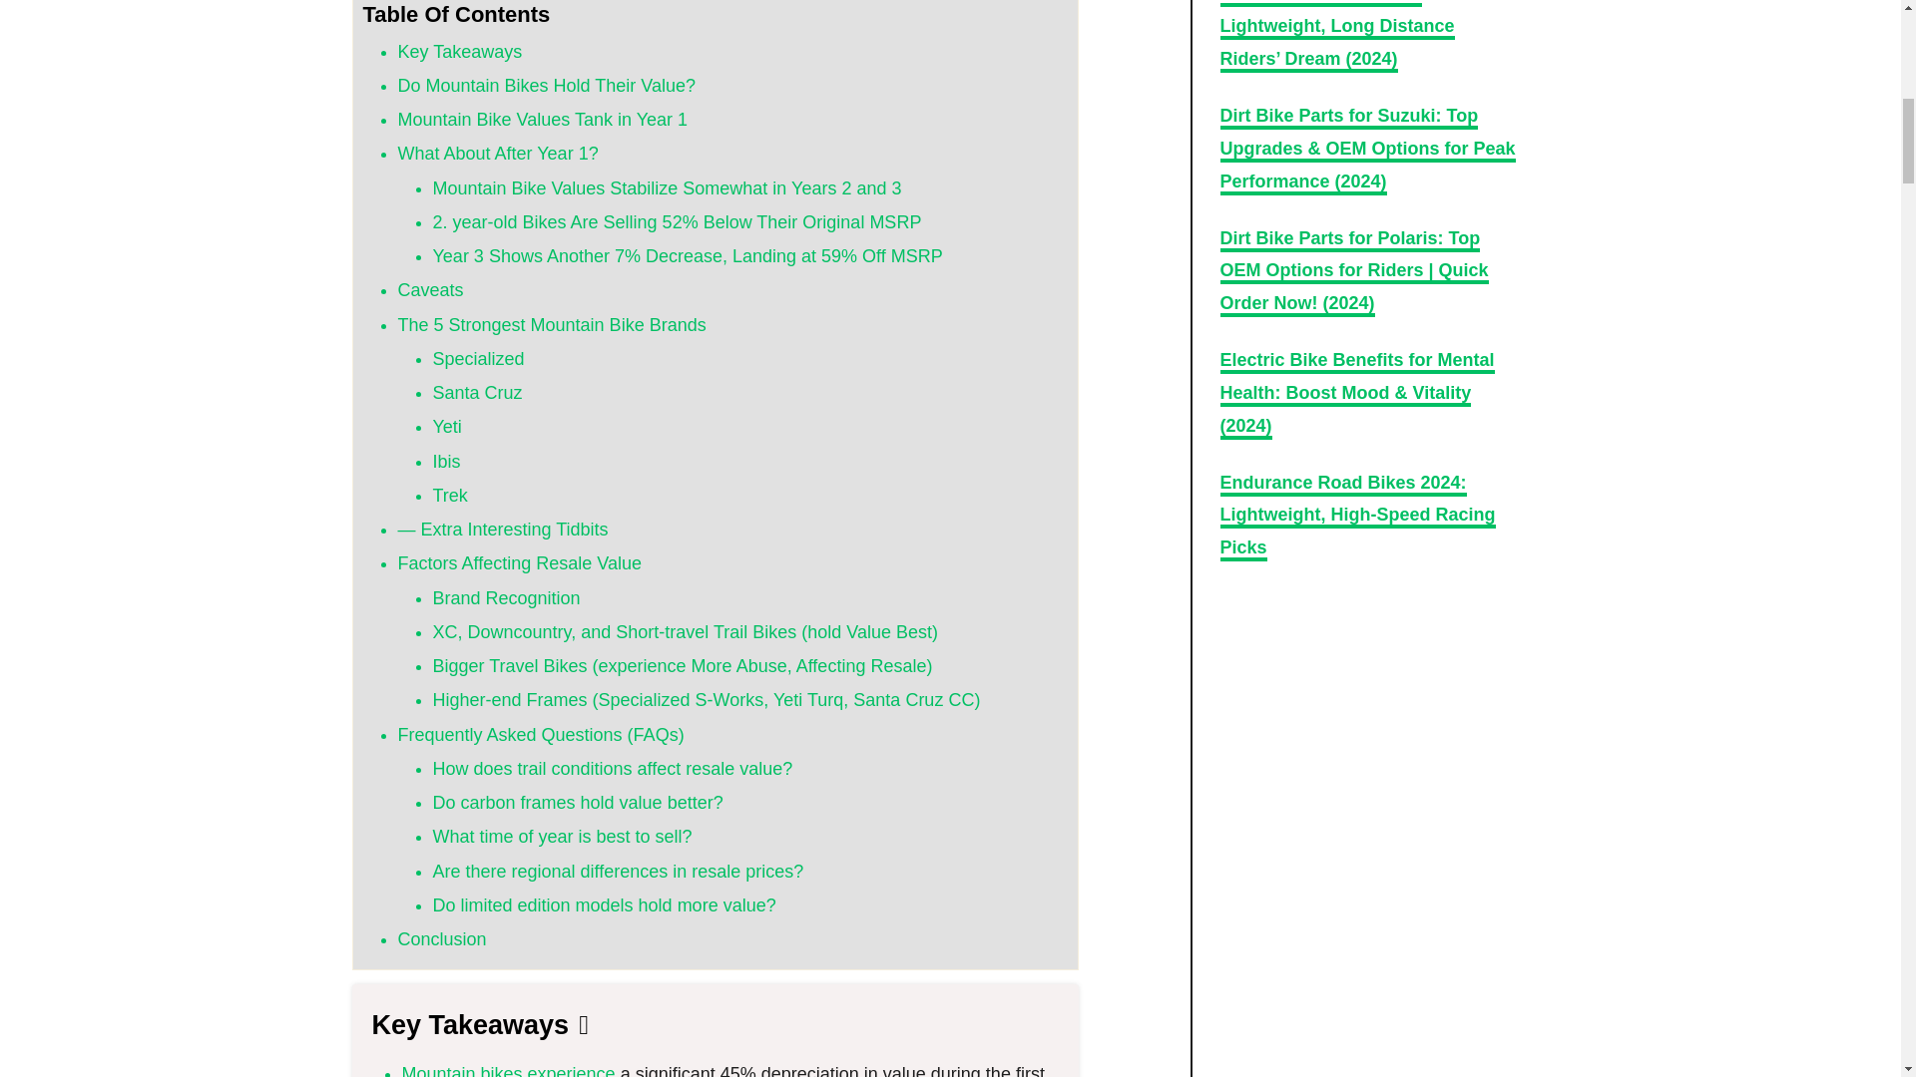 This screenshot has height=1077, width=1916. Describe the element at coordinates (497, 154) in the screenshot. I see `What About After Year 1?` at that location.